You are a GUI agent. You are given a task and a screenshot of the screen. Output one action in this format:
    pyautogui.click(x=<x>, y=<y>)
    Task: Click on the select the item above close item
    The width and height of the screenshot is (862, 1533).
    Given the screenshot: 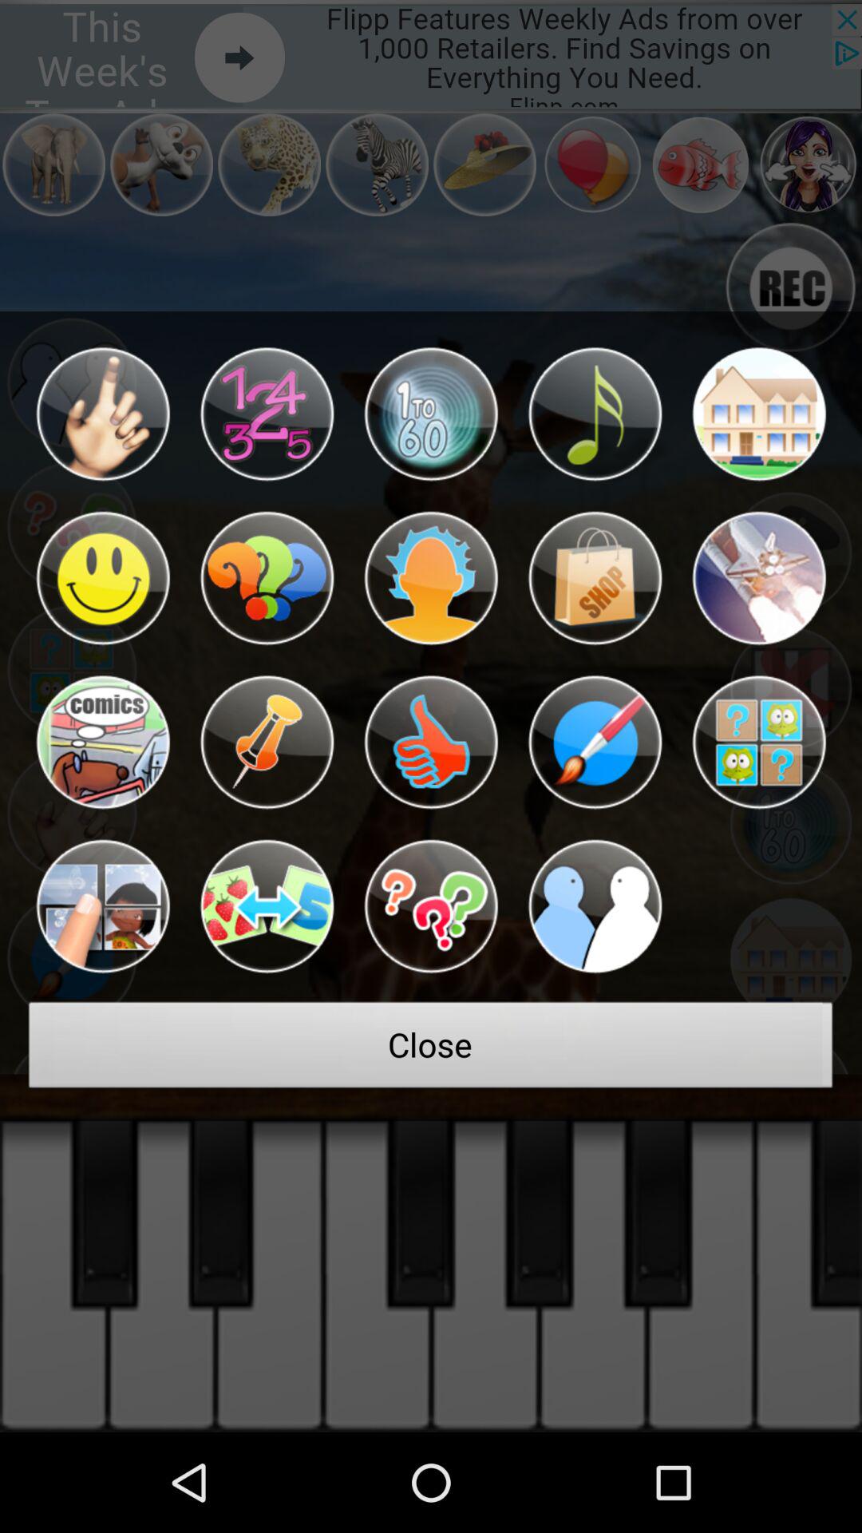 What is the action you would take?
    pyautogui.click(x=267, y=906)
    